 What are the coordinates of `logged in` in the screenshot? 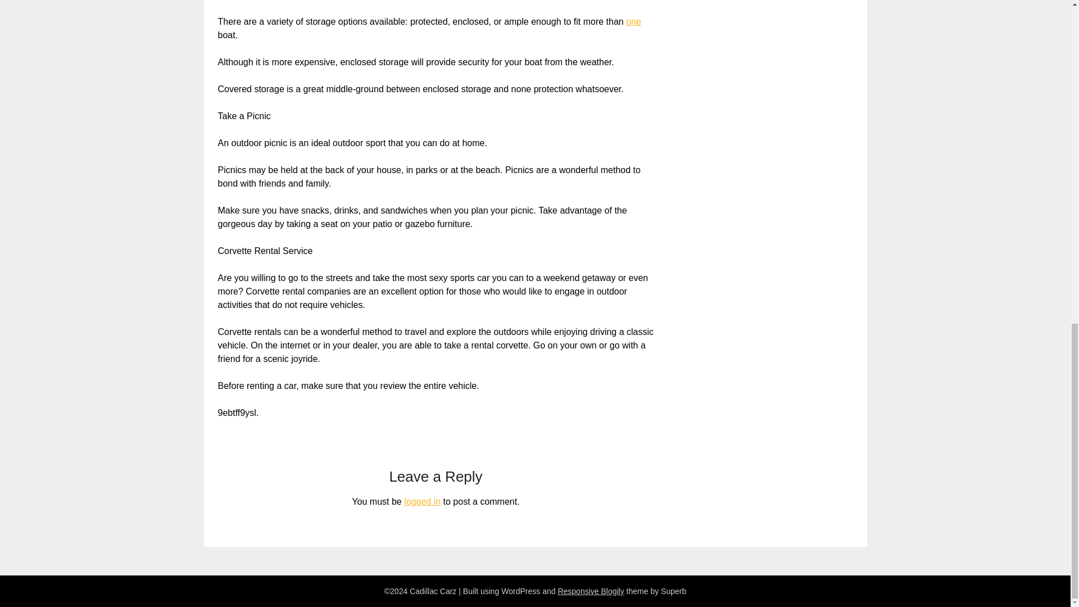 It's located at (421, 501).